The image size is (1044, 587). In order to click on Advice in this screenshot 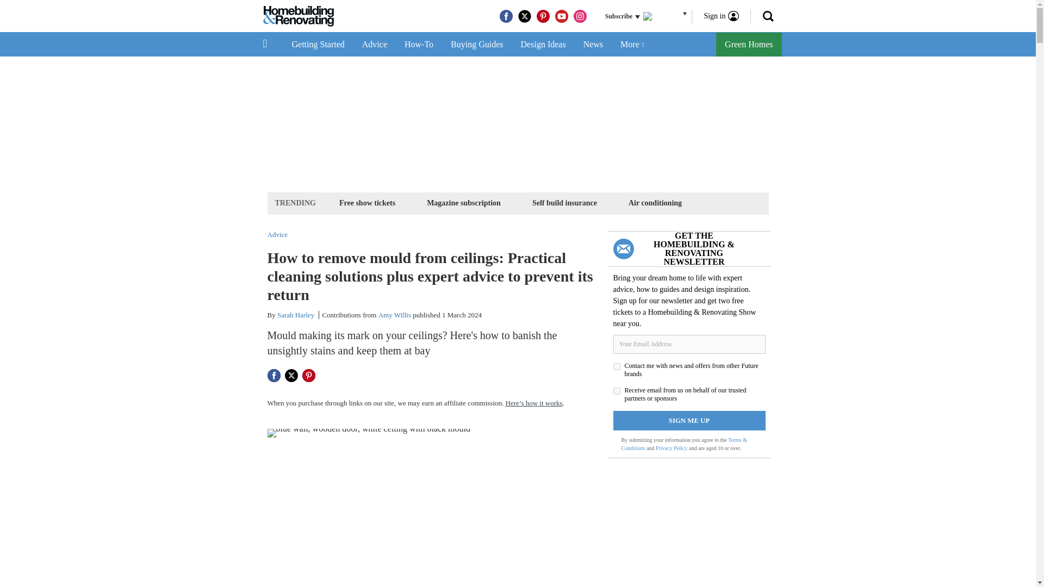, I will do `click(374, 45)`.